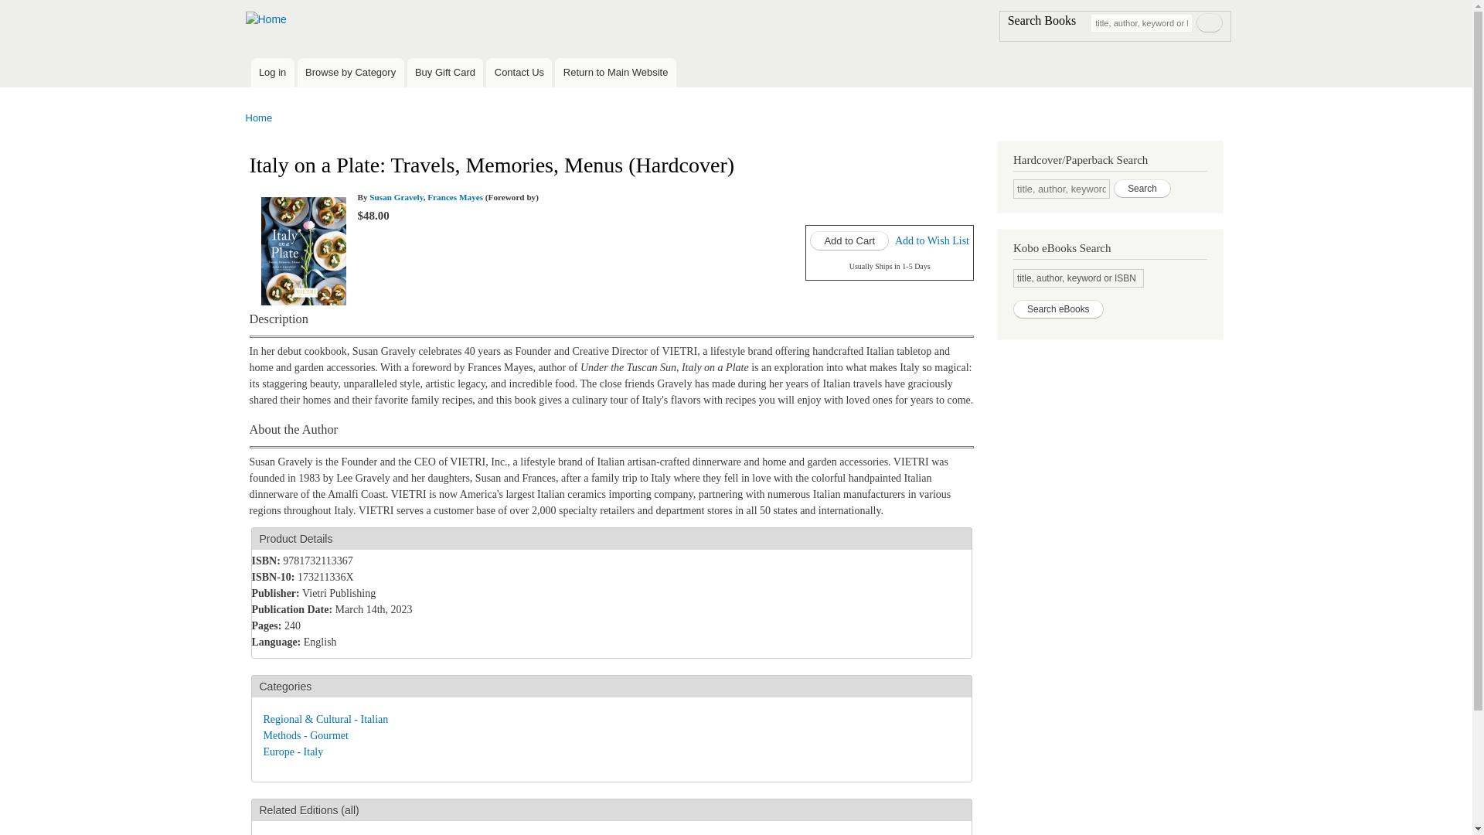 The height and width of the screenshot is (835, 1484). What do you see at coordinates (1079, 278) in the screenshot?
I see `Enter title, author, keyword or ISBN.` at bounding box center [1079, 278].